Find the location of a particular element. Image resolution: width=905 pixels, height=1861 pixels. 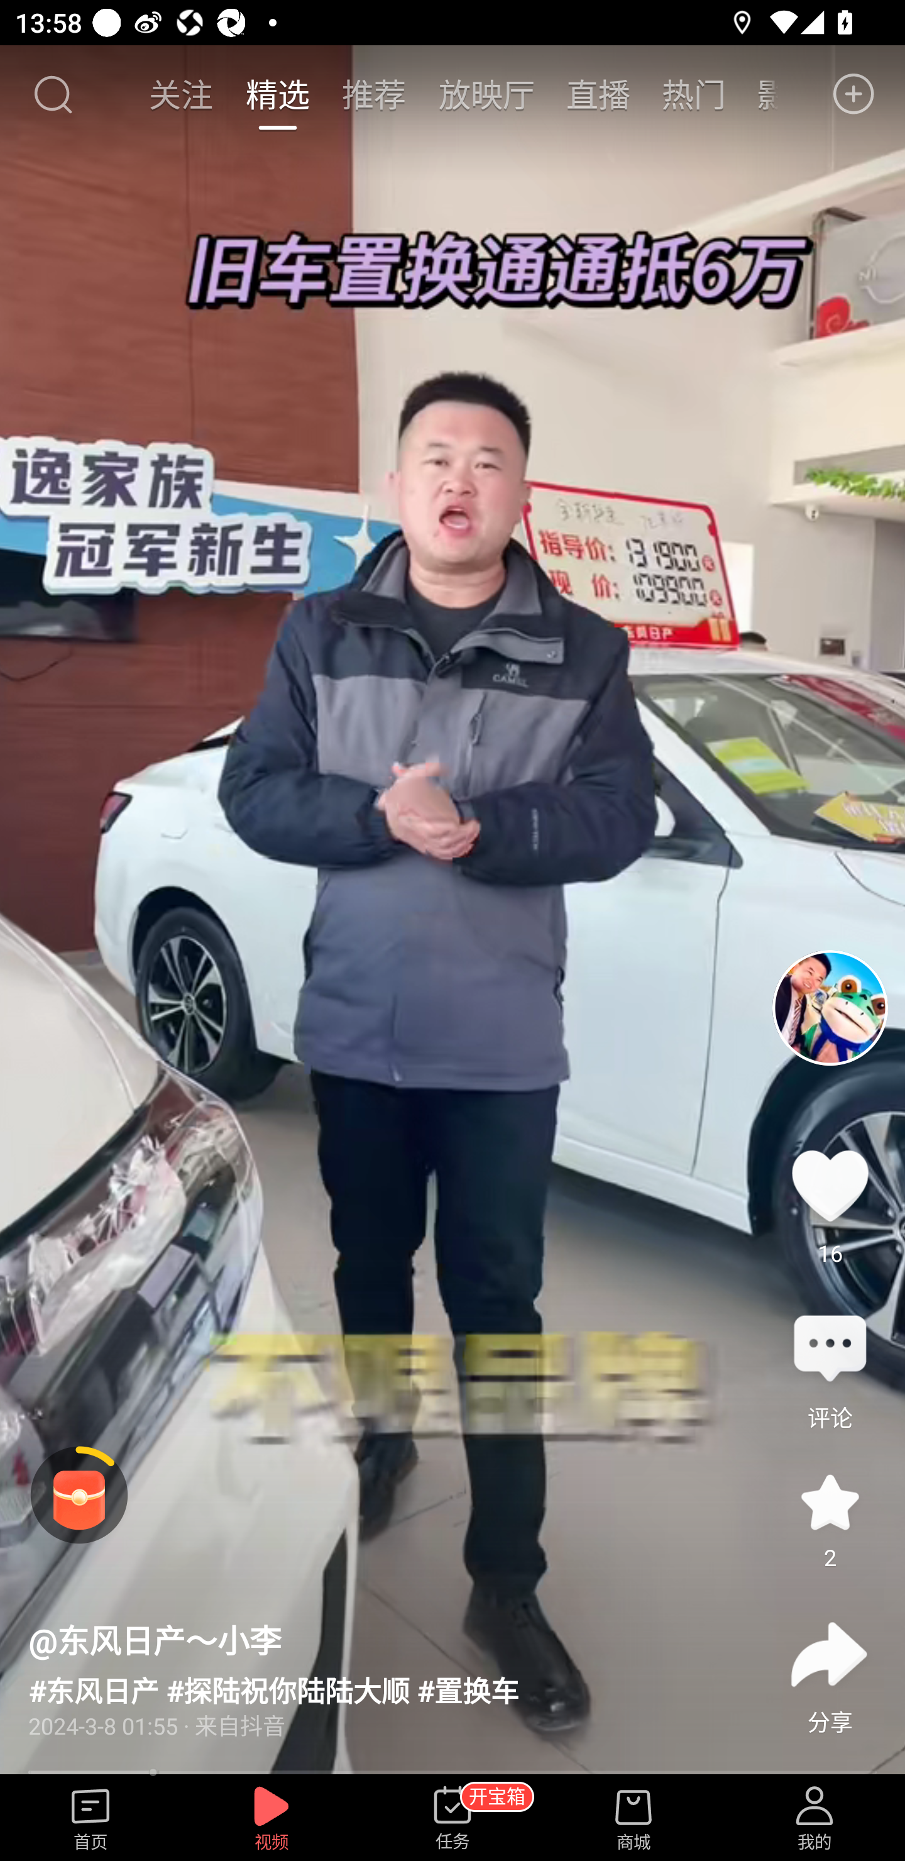

我的 is located at coordinates (814, 1819).